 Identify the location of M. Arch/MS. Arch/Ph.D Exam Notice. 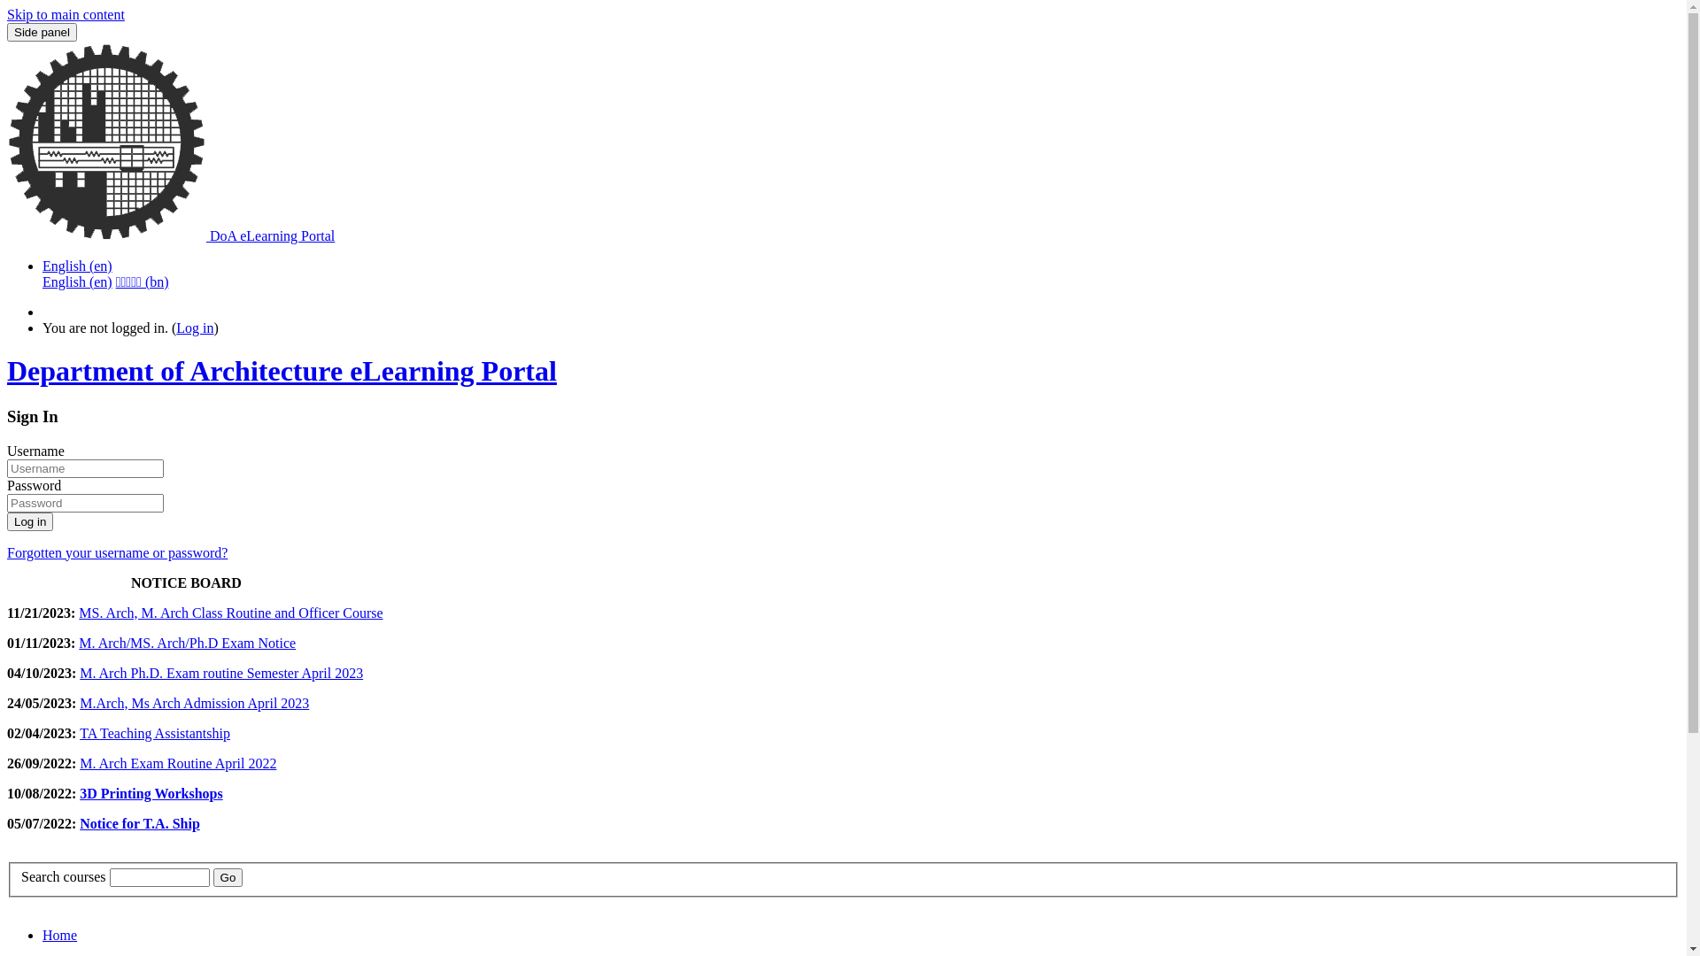
(188, 643).